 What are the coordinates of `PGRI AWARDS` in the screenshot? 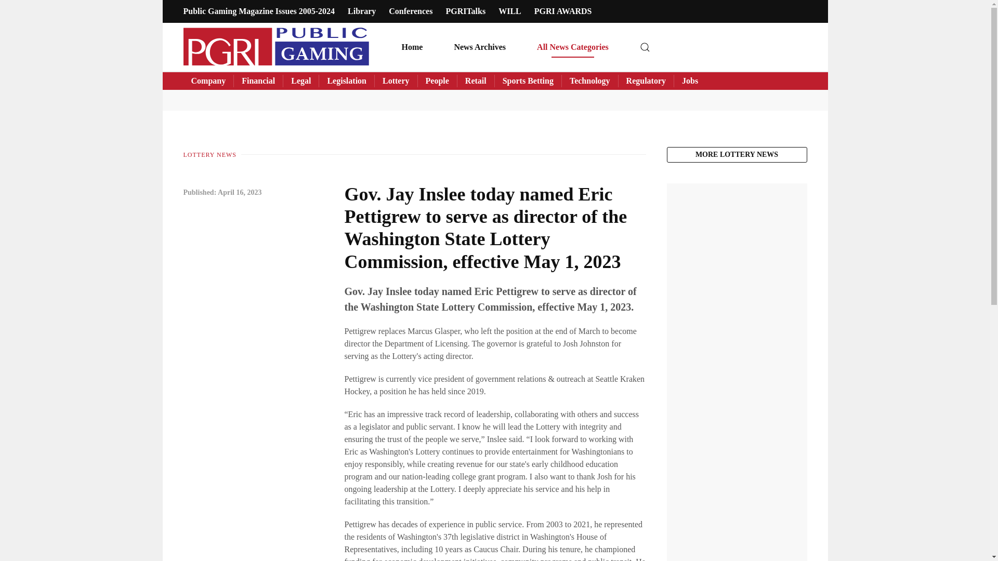 It's located at (562, 11).